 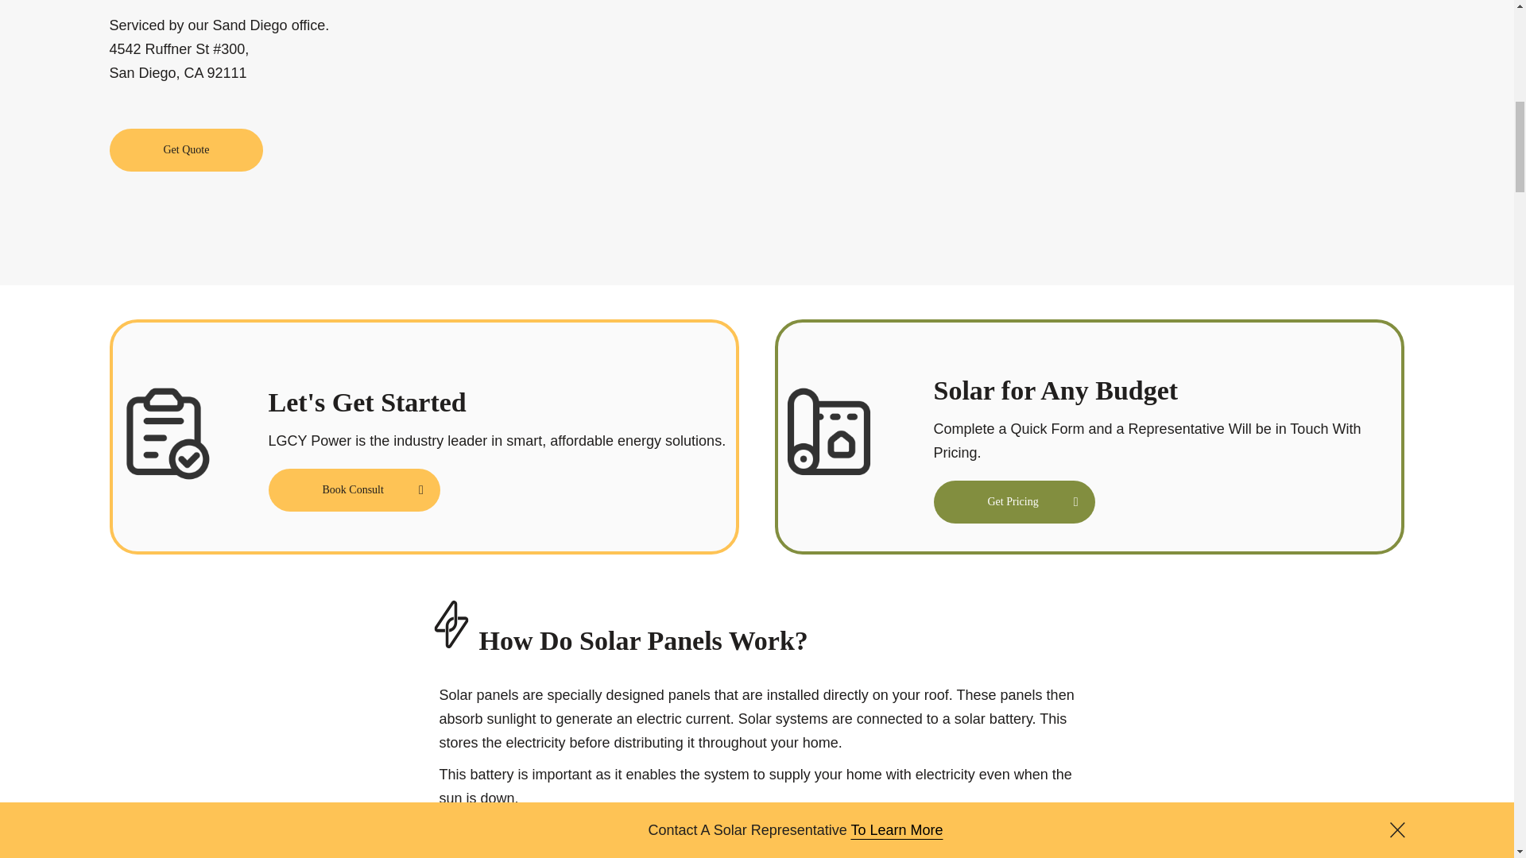 I want to click on Get Solar Pricing, so click(x=187, y=150).